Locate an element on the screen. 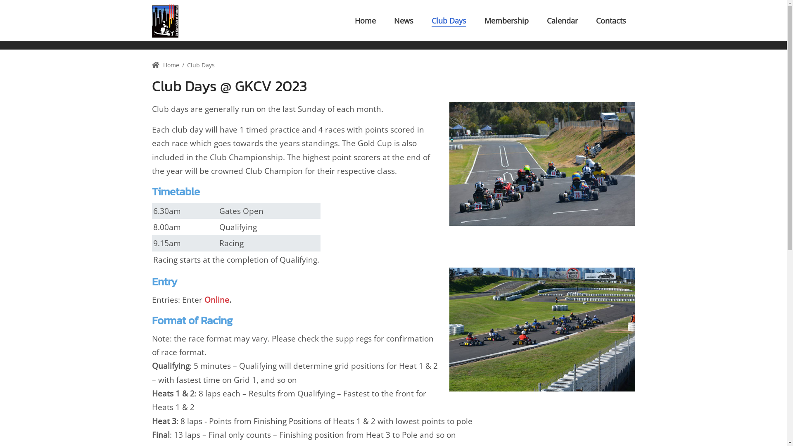  Club Days is located at coordinates (201, 65).